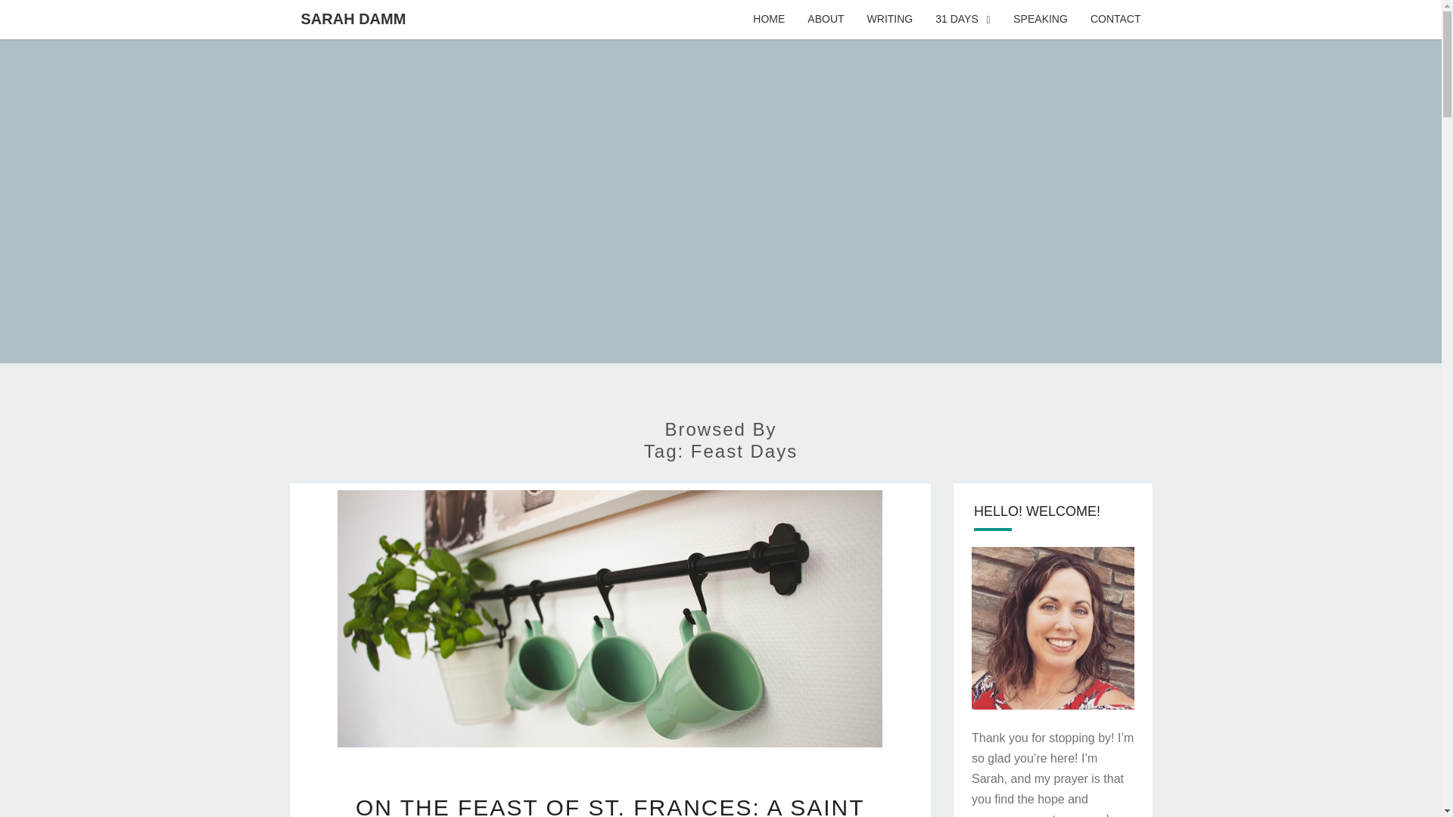 The height and width of the screenshot is (817, 1453). Describe the element at coordinates (826, 20) in the screenshot. I see `ABOUT` at that location.